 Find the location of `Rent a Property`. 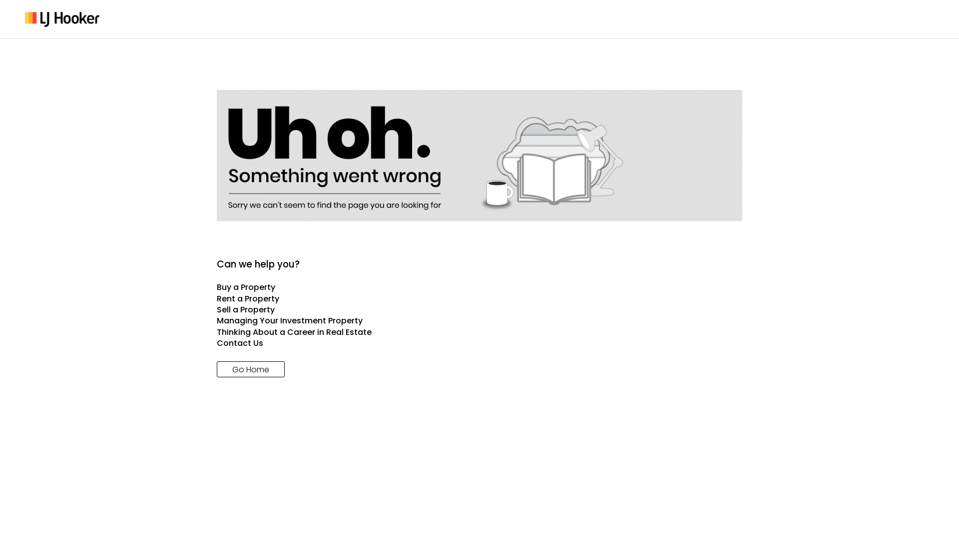

Rent a Property is located at coordinates (479, 299).